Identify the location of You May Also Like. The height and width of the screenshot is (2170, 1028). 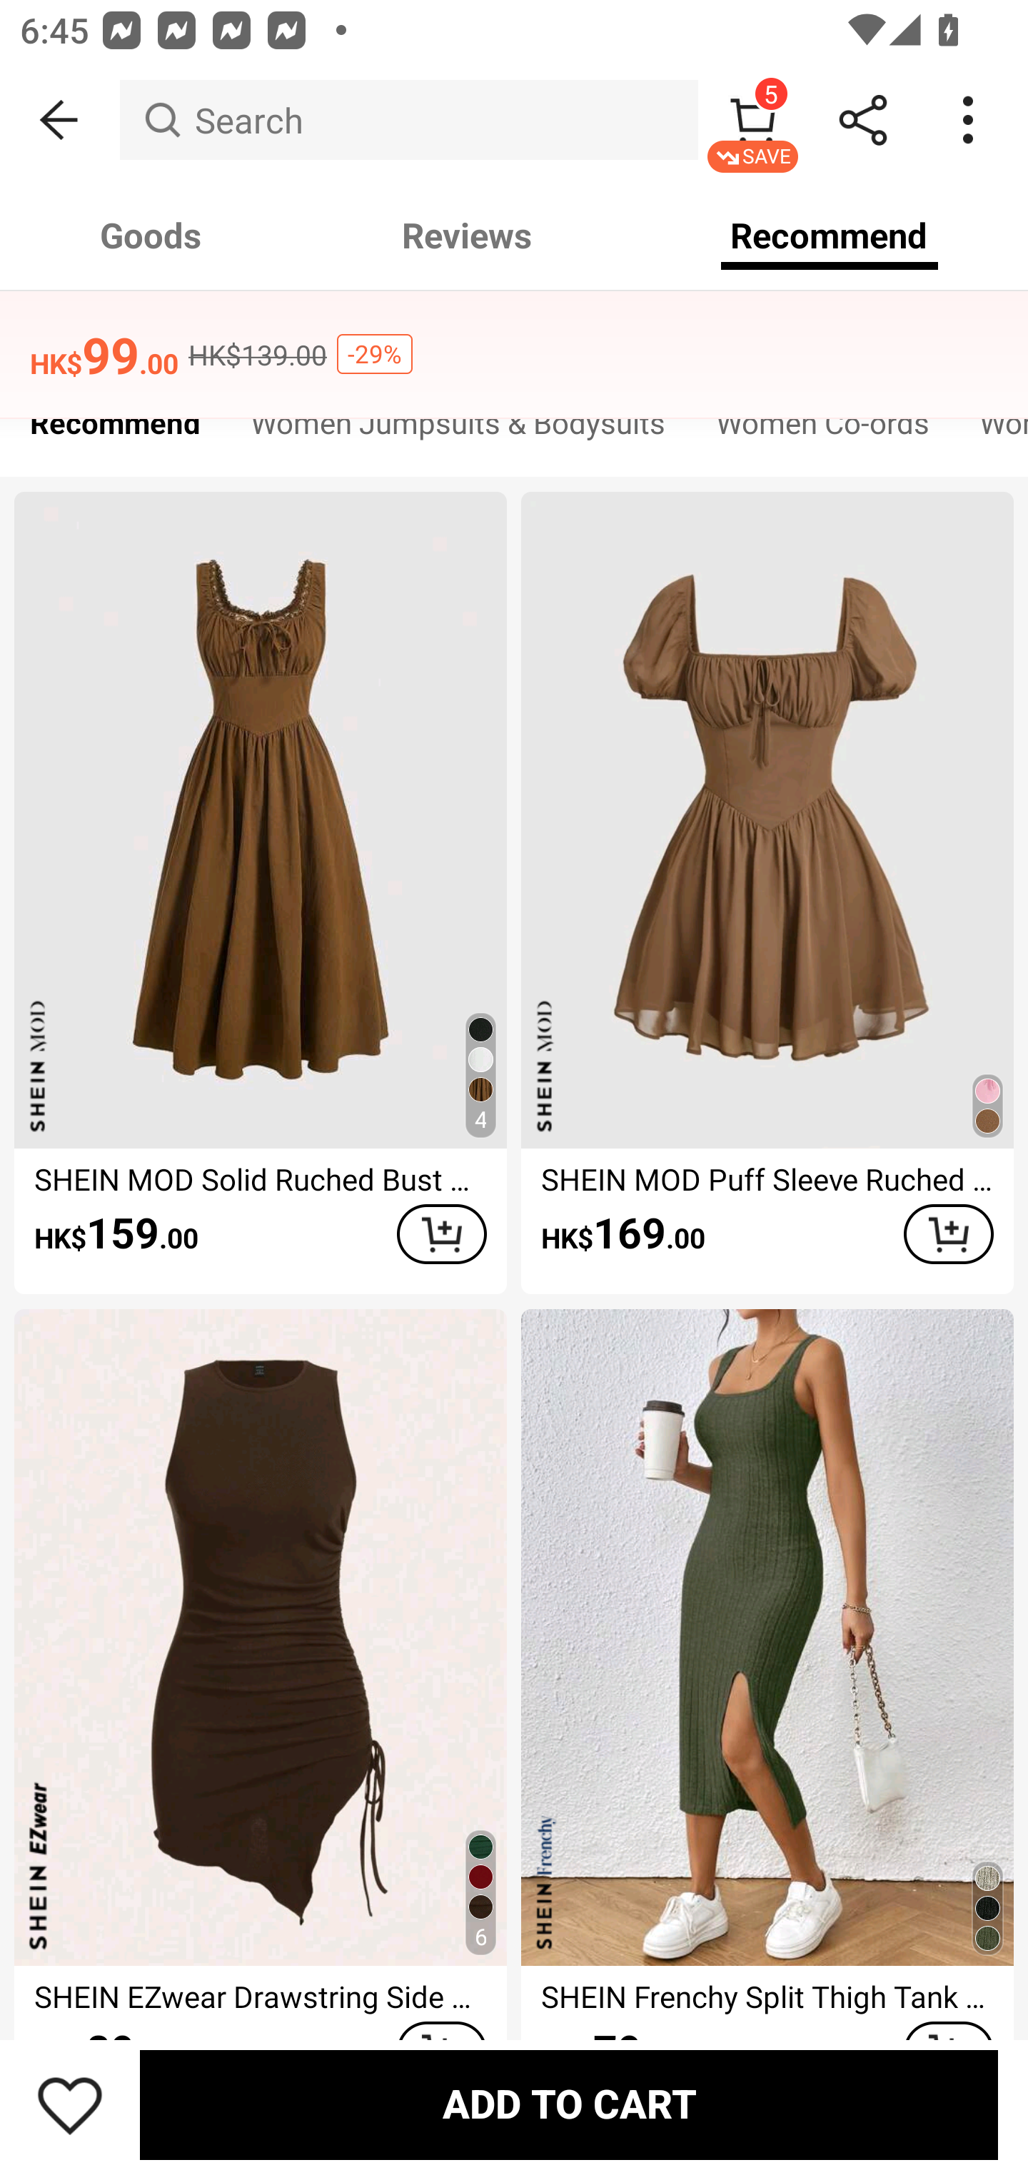
(514, 338).